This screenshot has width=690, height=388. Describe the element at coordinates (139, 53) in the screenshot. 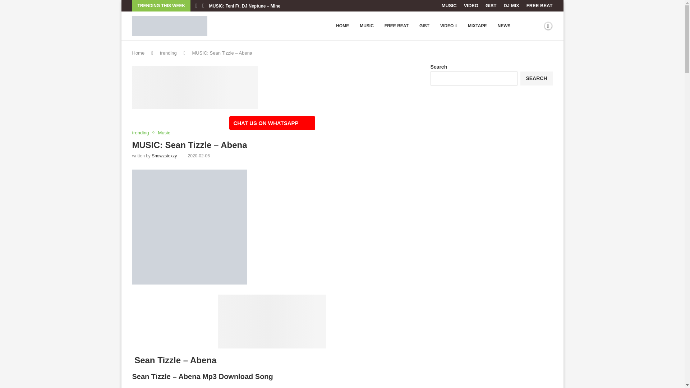

I see `Home` at that location.